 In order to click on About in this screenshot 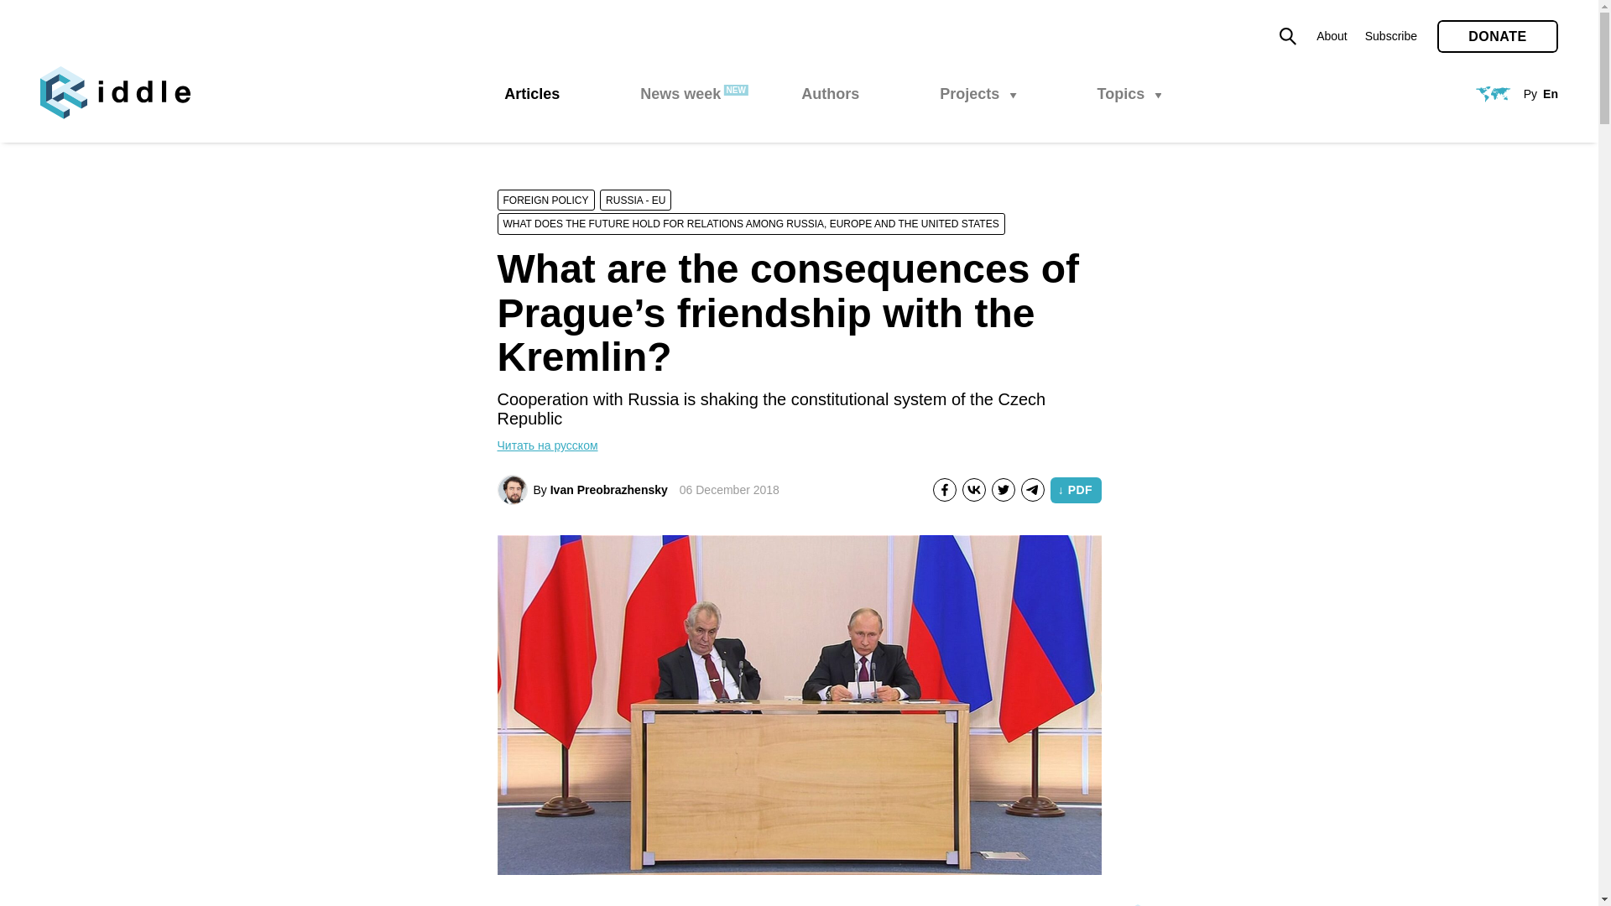, I will do `click(1331, 35)`.